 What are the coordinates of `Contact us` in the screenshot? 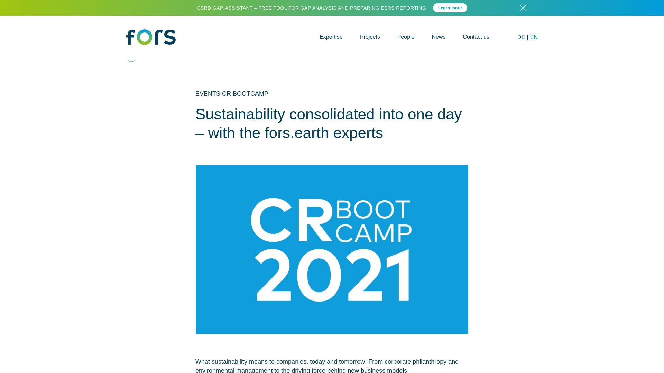 It's located at (476, 37).